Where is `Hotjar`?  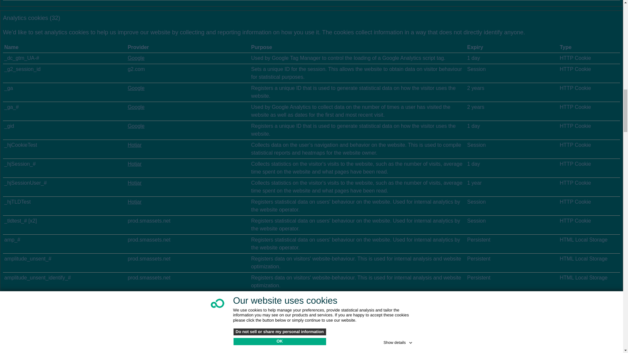
Hotjar is located at coordinates (134, 202).